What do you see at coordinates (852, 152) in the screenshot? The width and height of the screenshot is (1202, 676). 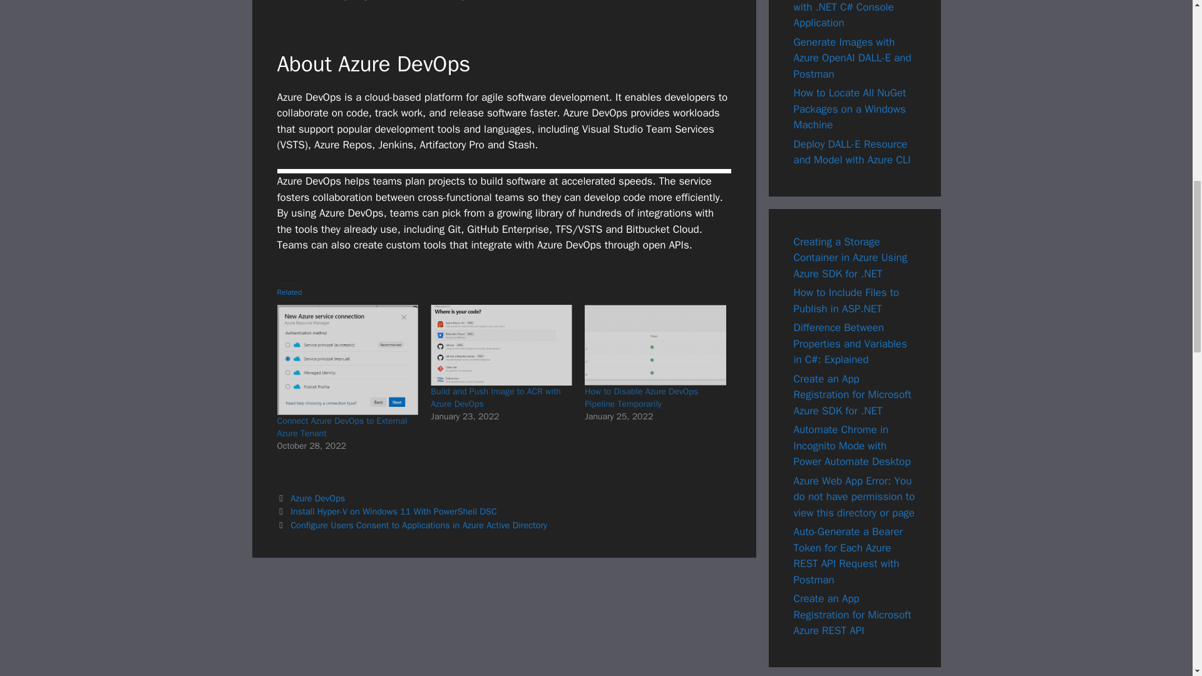 I see `Deploy DALL-E Resource and Model with Azure CLI` at bounding box center [852, 152].